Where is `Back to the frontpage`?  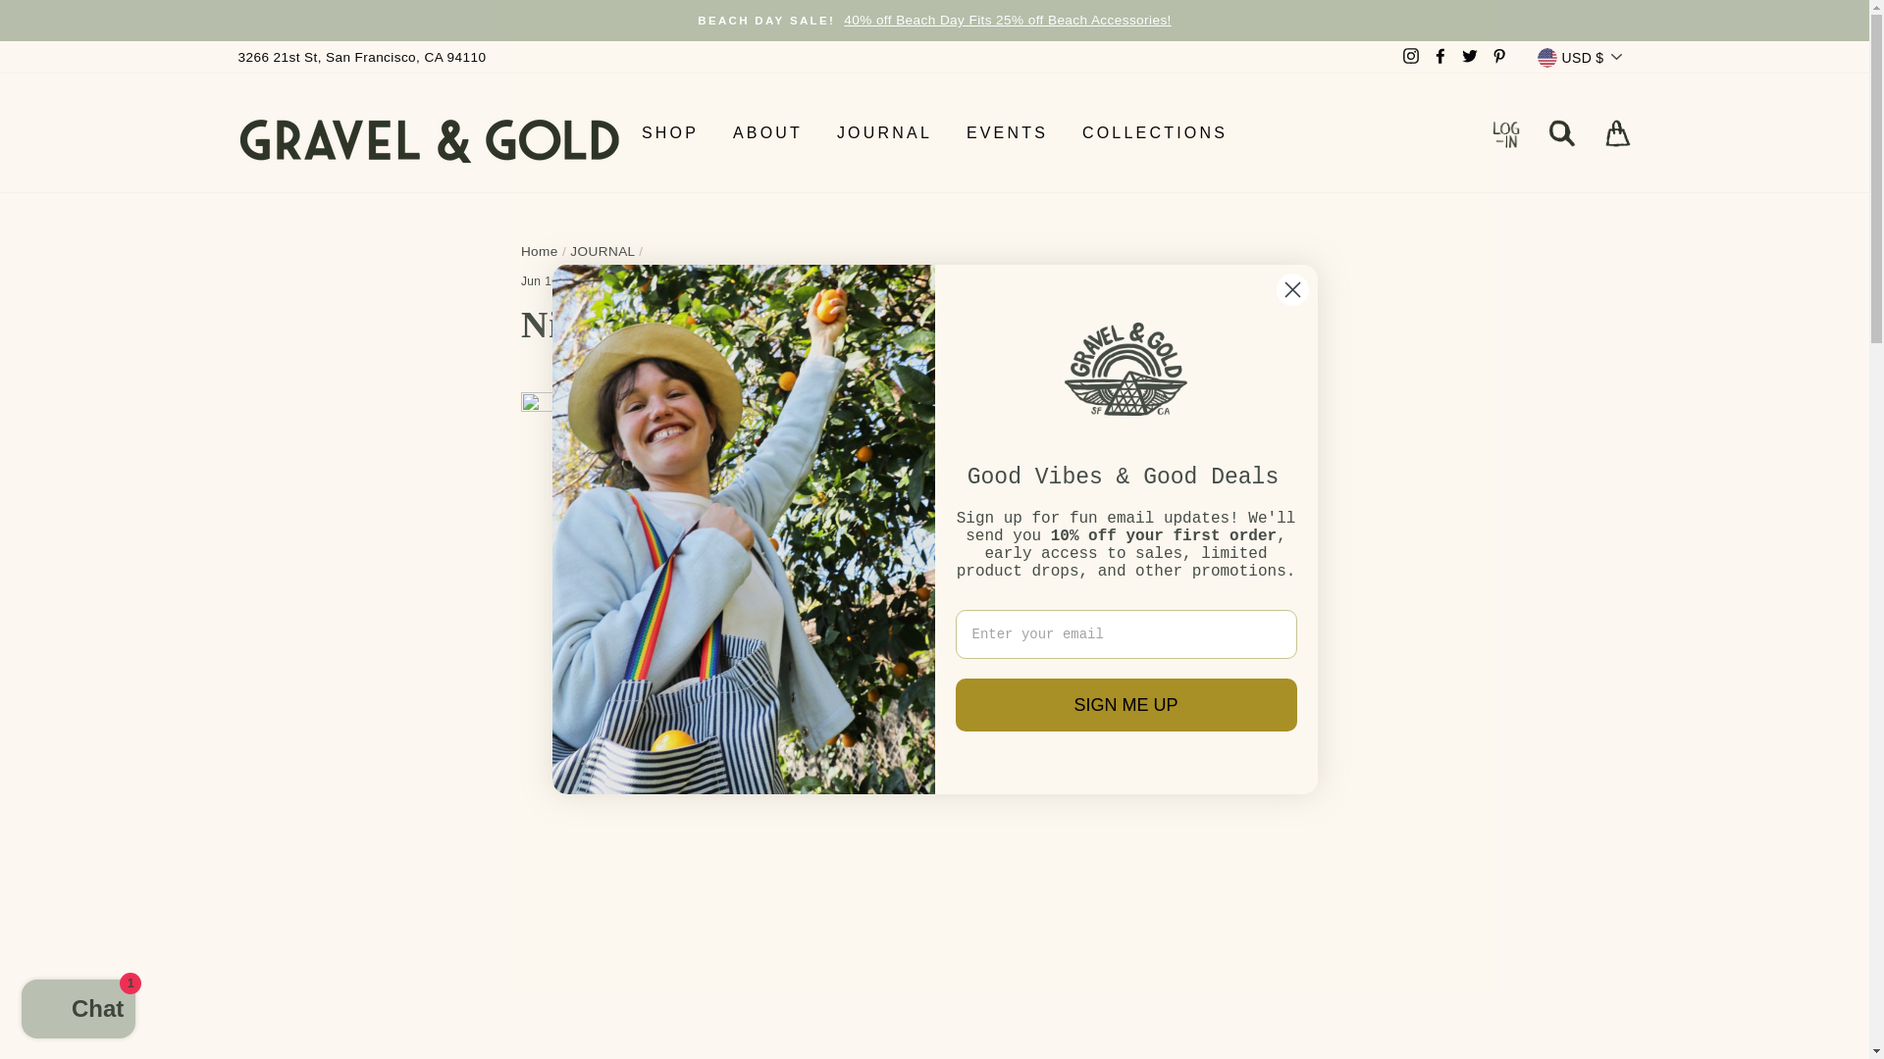
Back to the frontpage is located at coordinates (540, 251).